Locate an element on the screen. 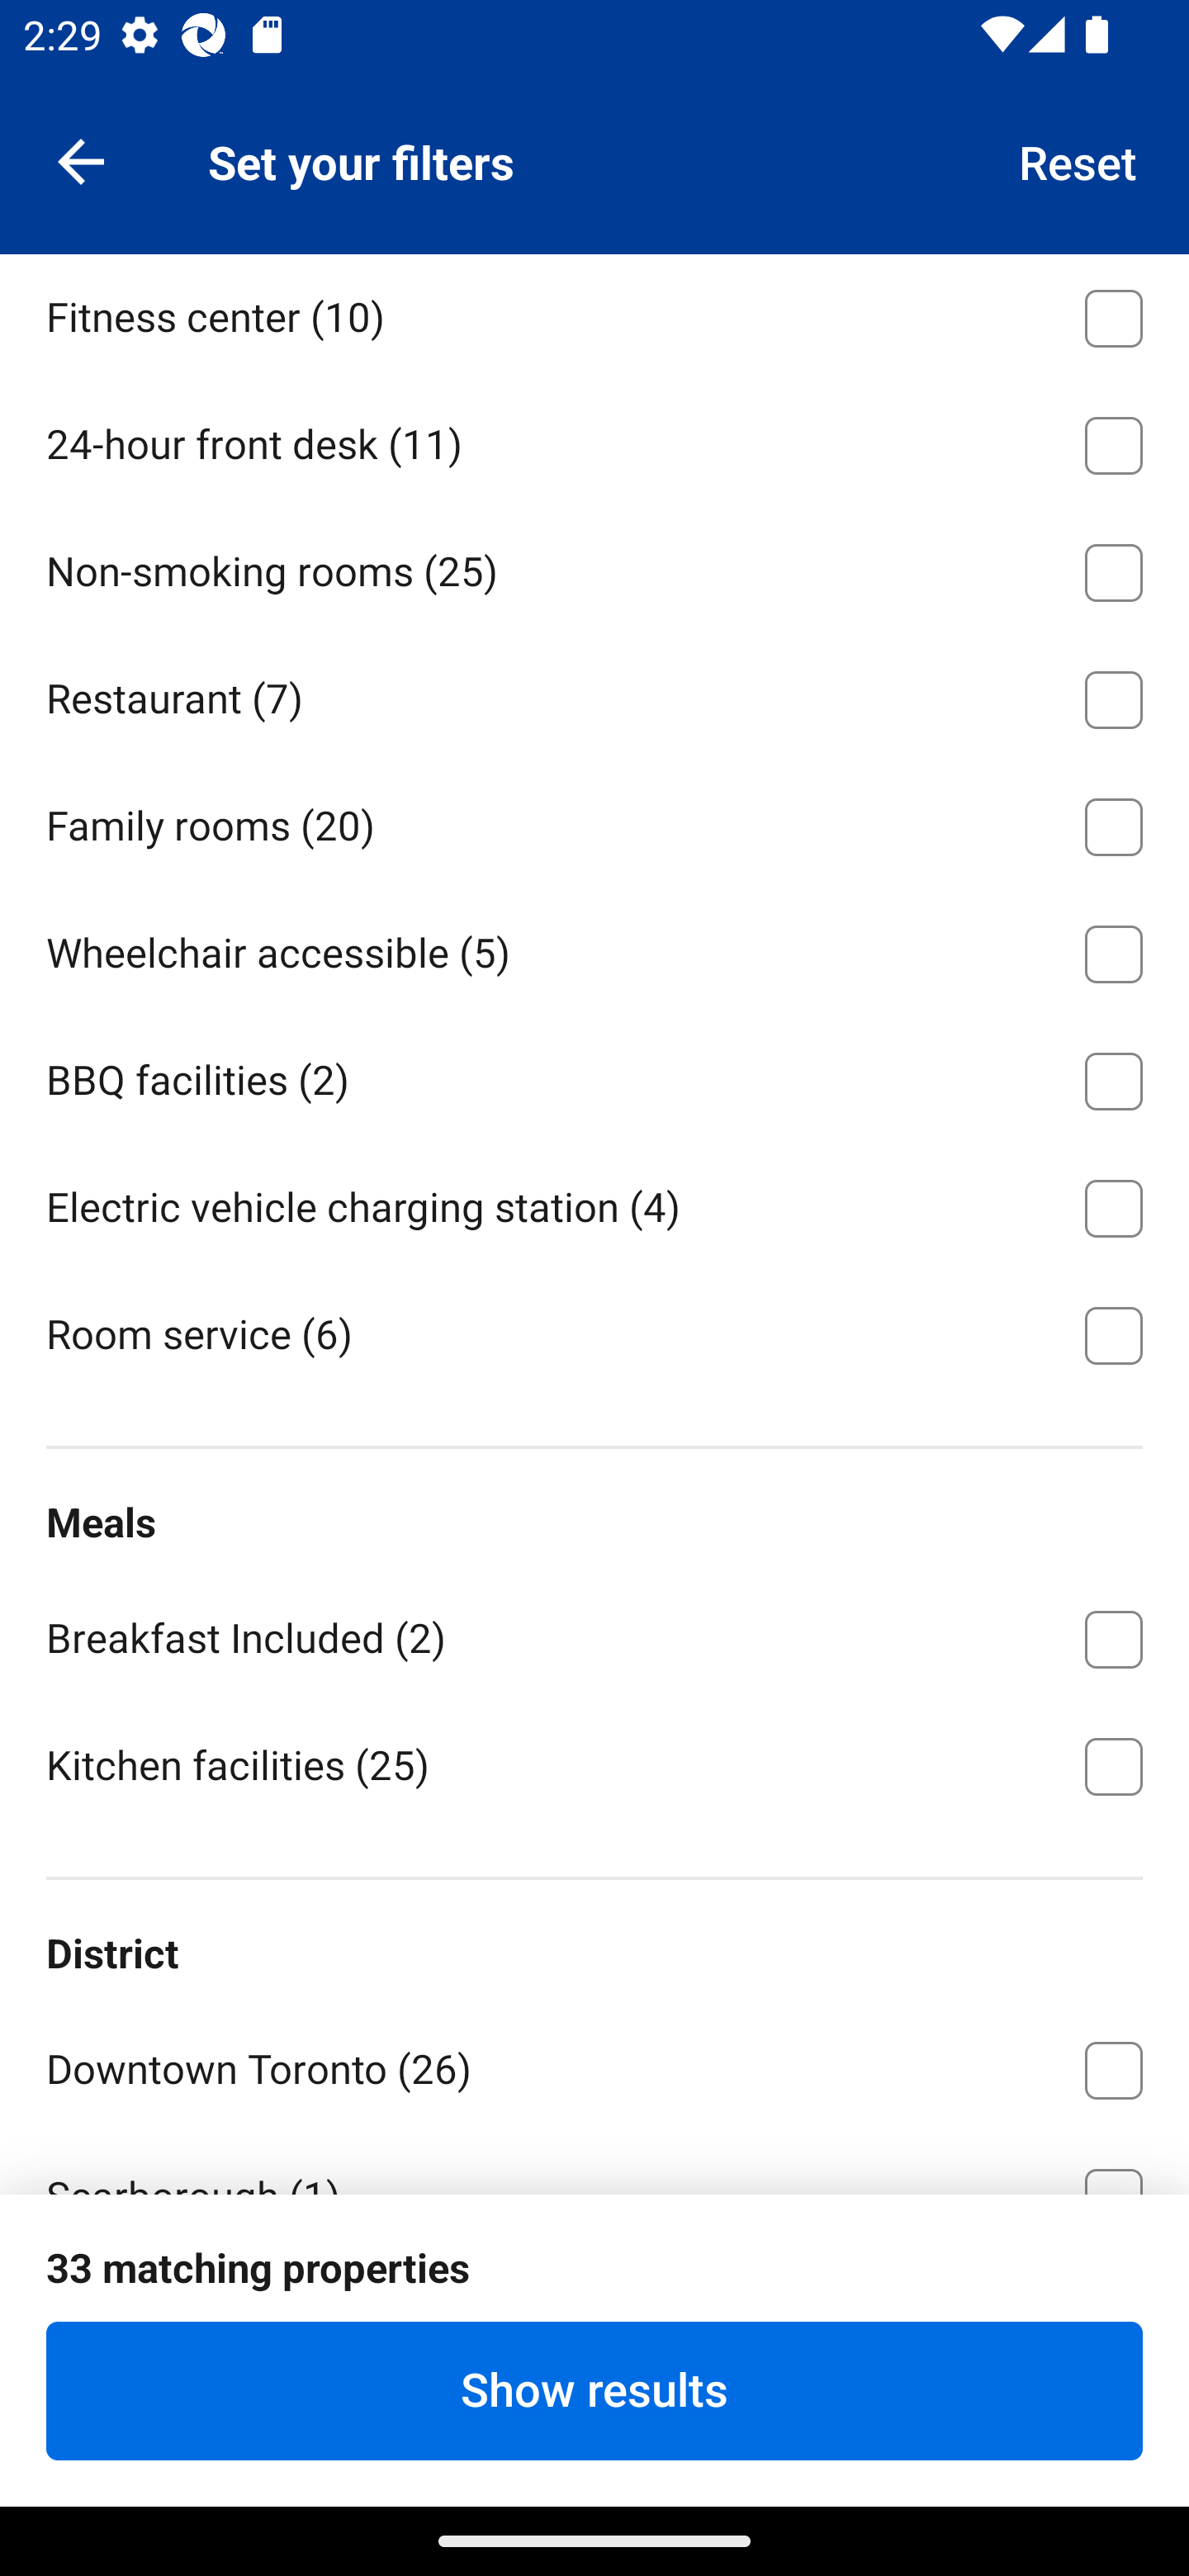 The height and width of the screenshot is (2576, 1189). Room service ⁦(6) is located at coordinates (594, 1333).